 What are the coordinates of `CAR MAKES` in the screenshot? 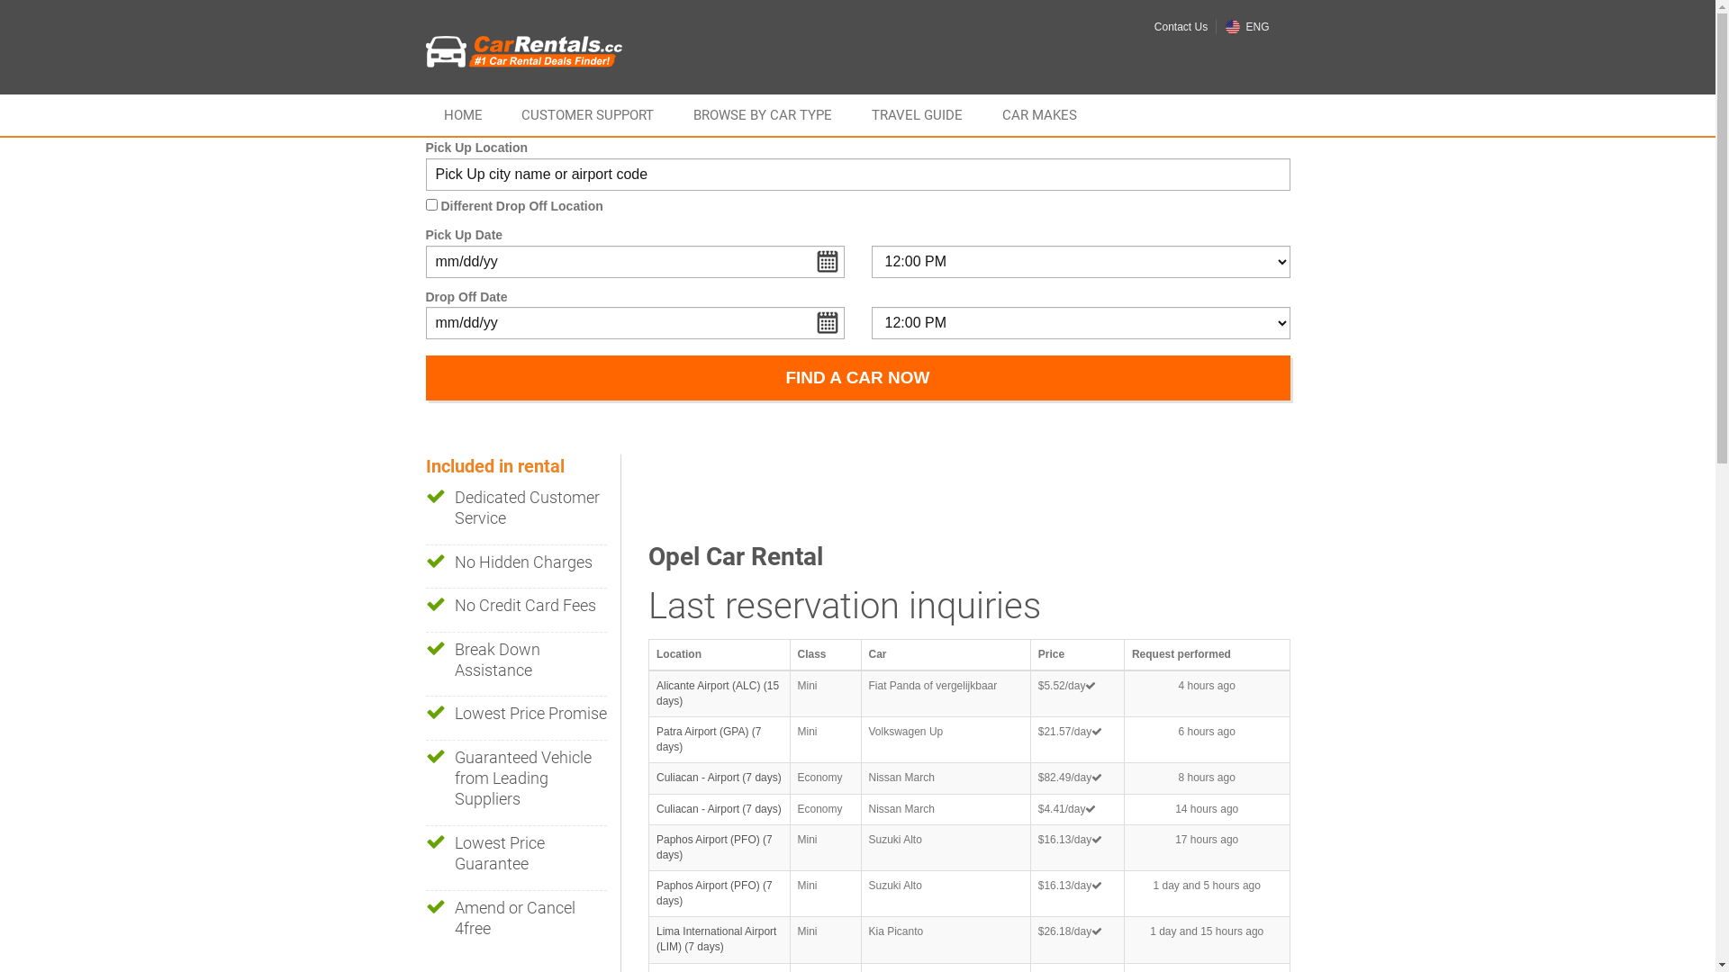 It's located at (1039, 115).